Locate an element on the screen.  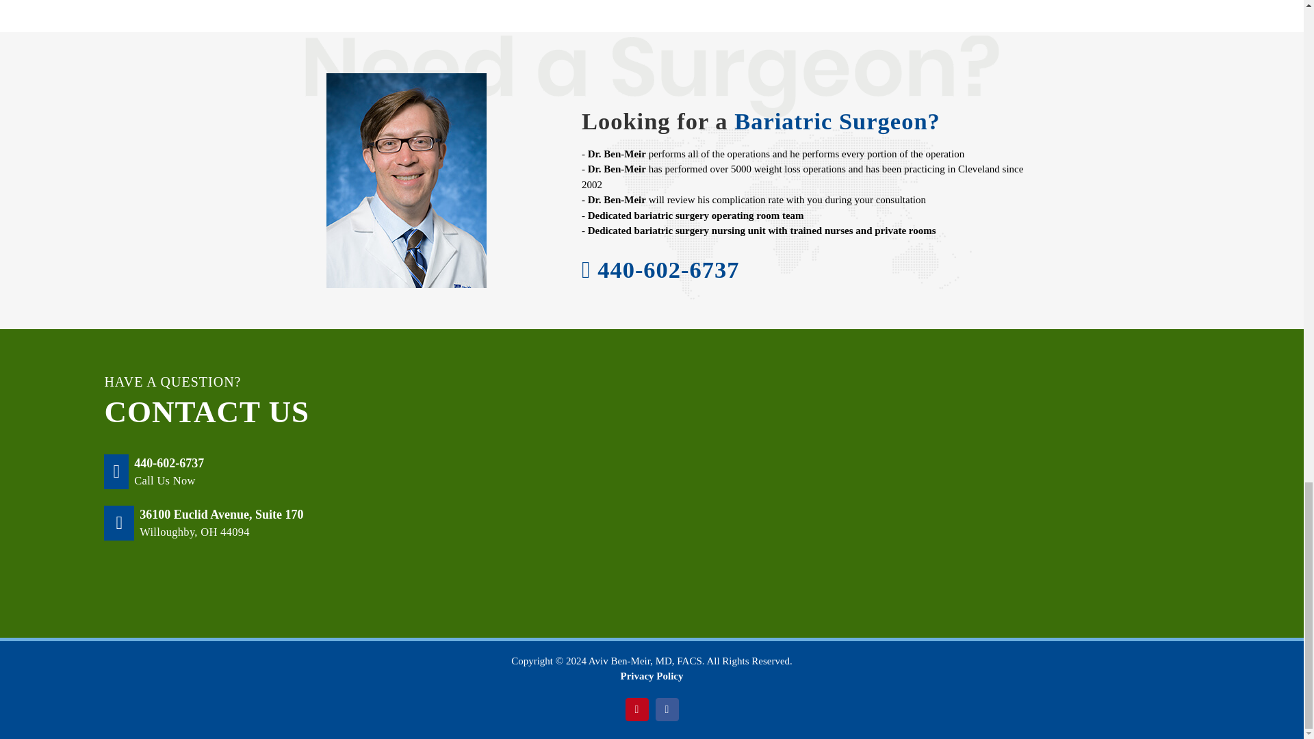
Facebook is located at coordinates (667, 709).